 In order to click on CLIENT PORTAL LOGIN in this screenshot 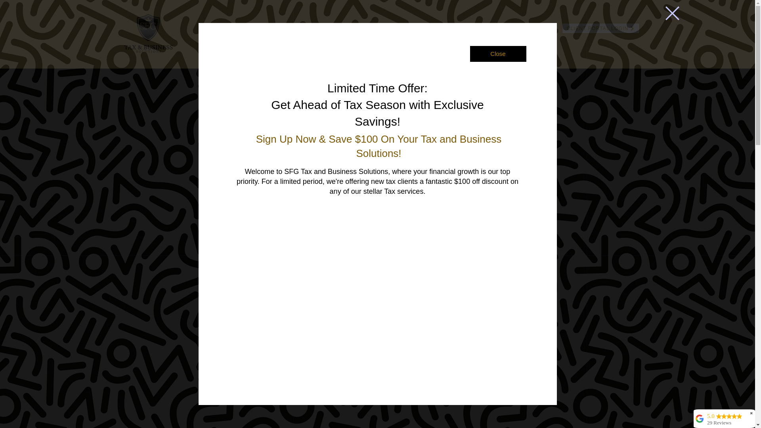, I will do `click(601, 29)`.